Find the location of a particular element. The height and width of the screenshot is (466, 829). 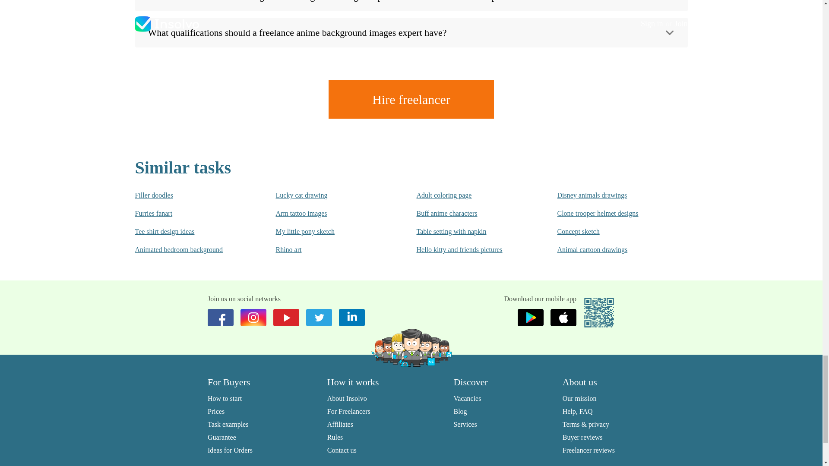

Task examples is located at coordinates (228, 425).